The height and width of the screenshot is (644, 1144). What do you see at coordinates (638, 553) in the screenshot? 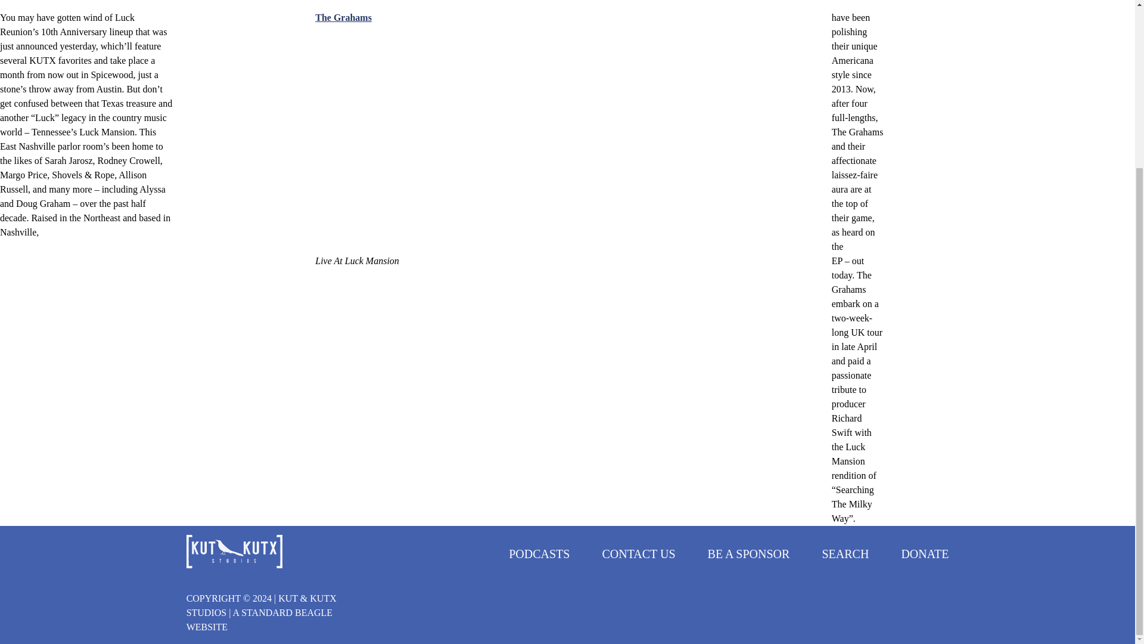
I see `CONTACT US` at bounding box center [638, 553].